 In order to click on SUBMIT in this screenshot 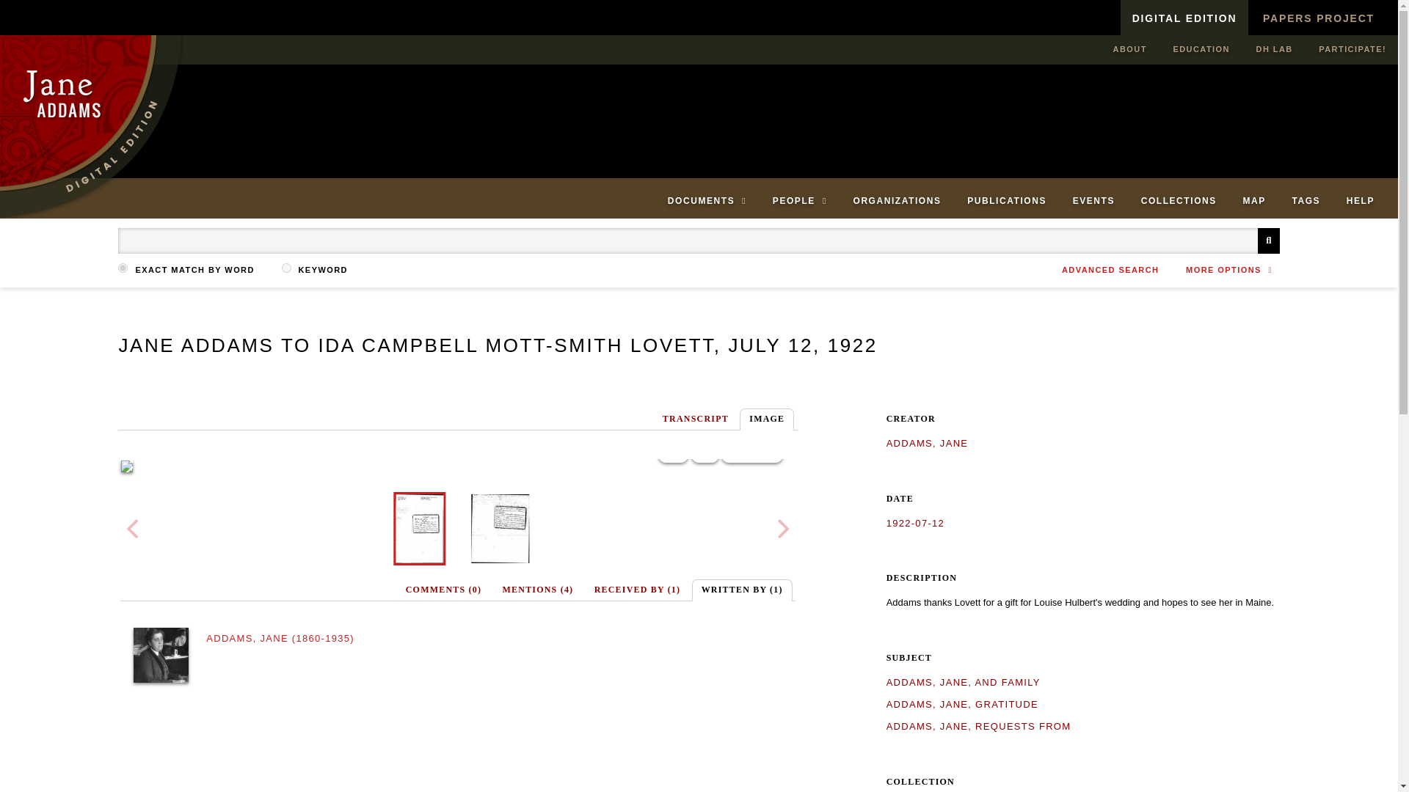, I will do `click(1268, 241)`.